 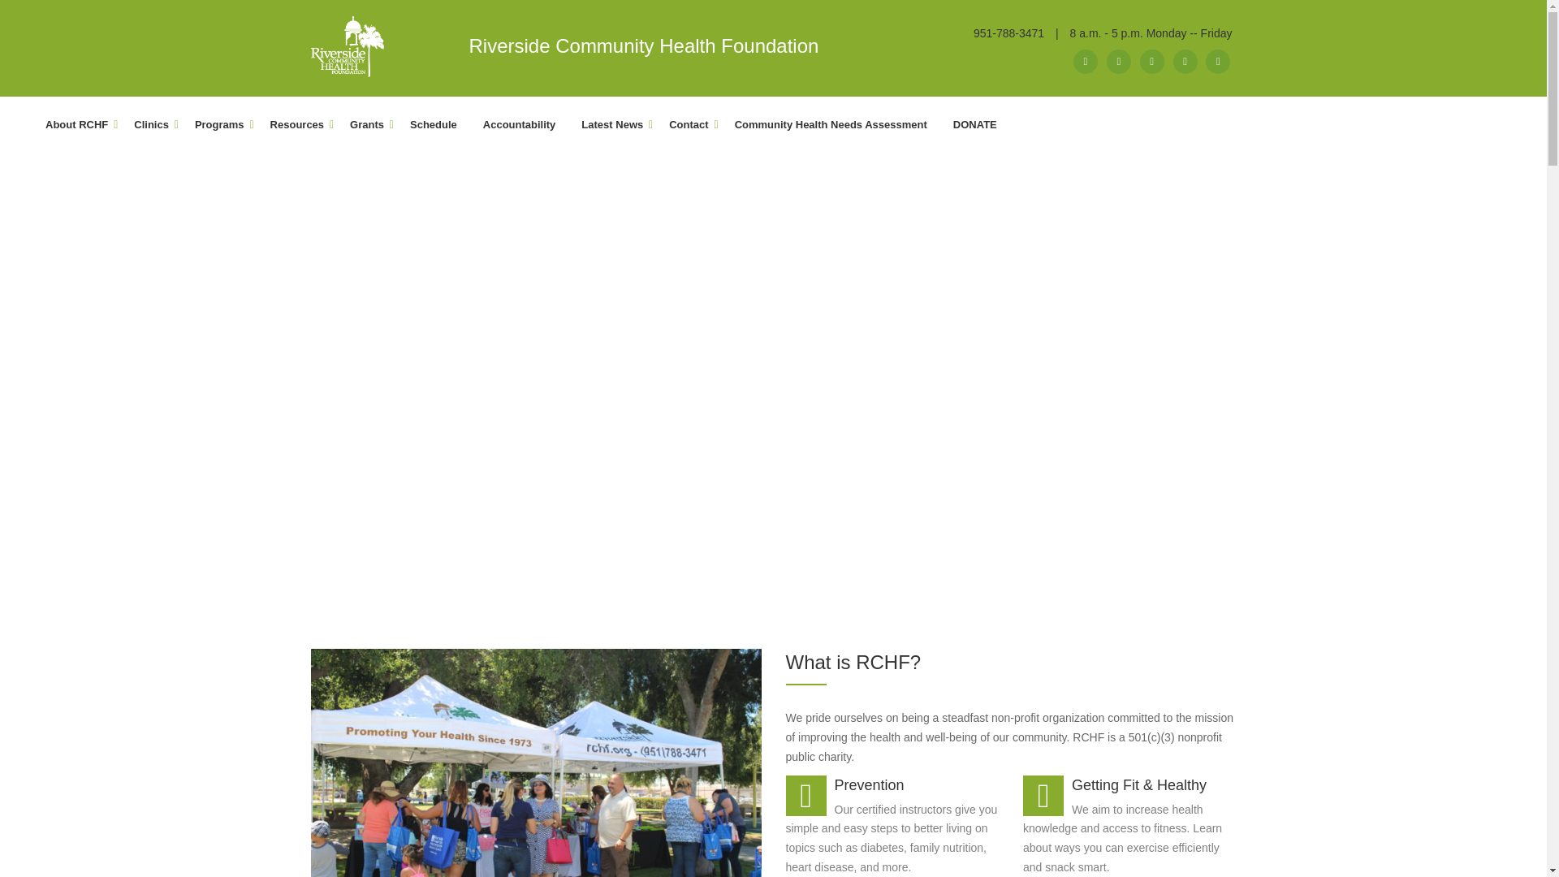 I want to click on Programs, so click(x=219, y=125).